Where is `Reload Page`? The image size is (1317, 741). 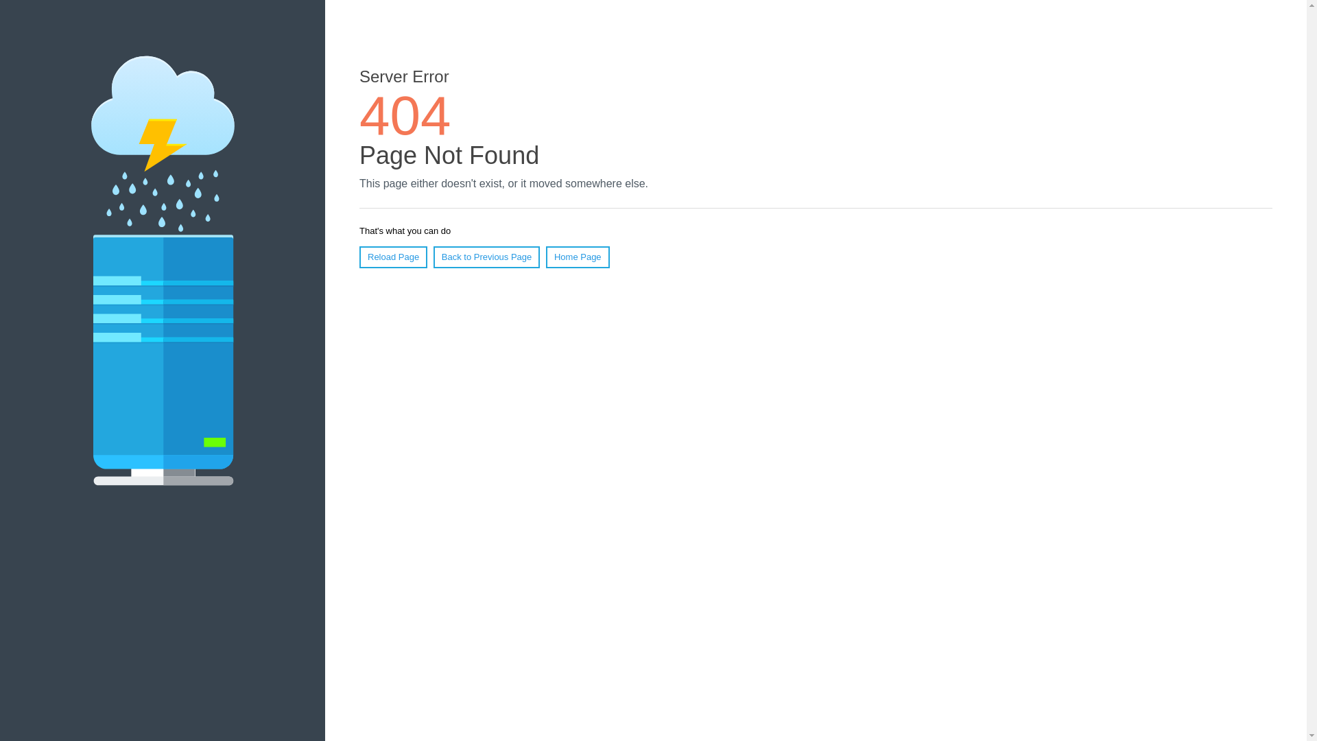 Reload Page is located at coordinates (394, 257).